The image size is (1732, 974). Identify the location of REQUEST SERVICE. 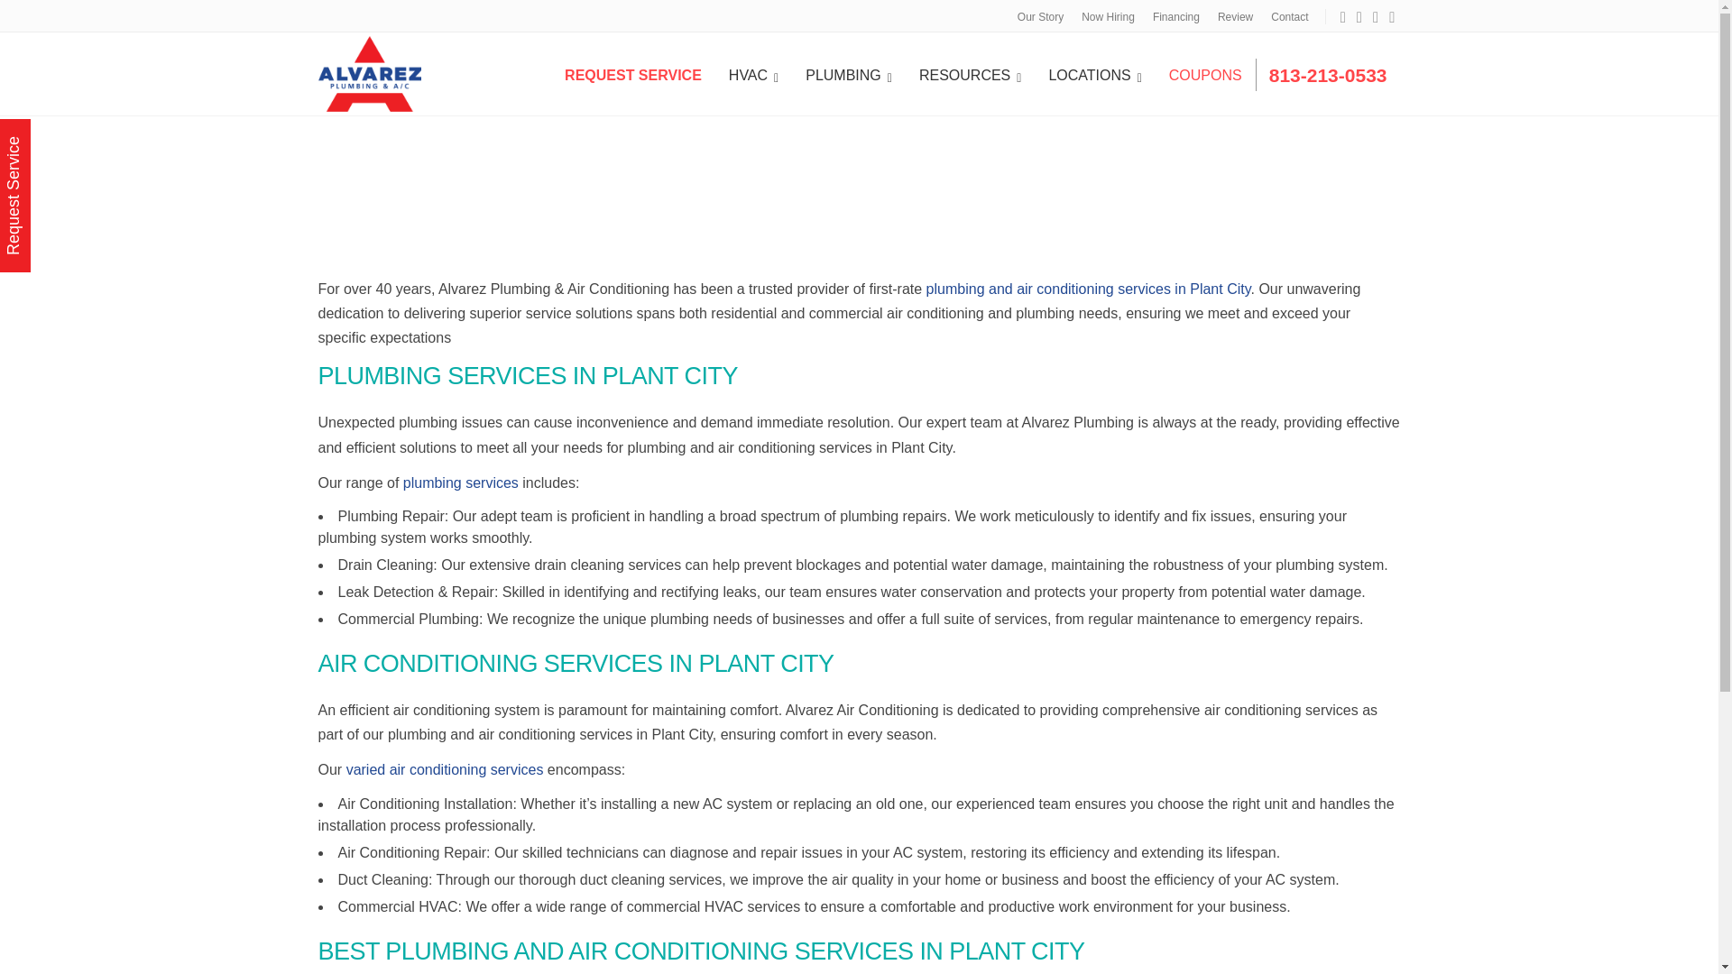
(632, 74).